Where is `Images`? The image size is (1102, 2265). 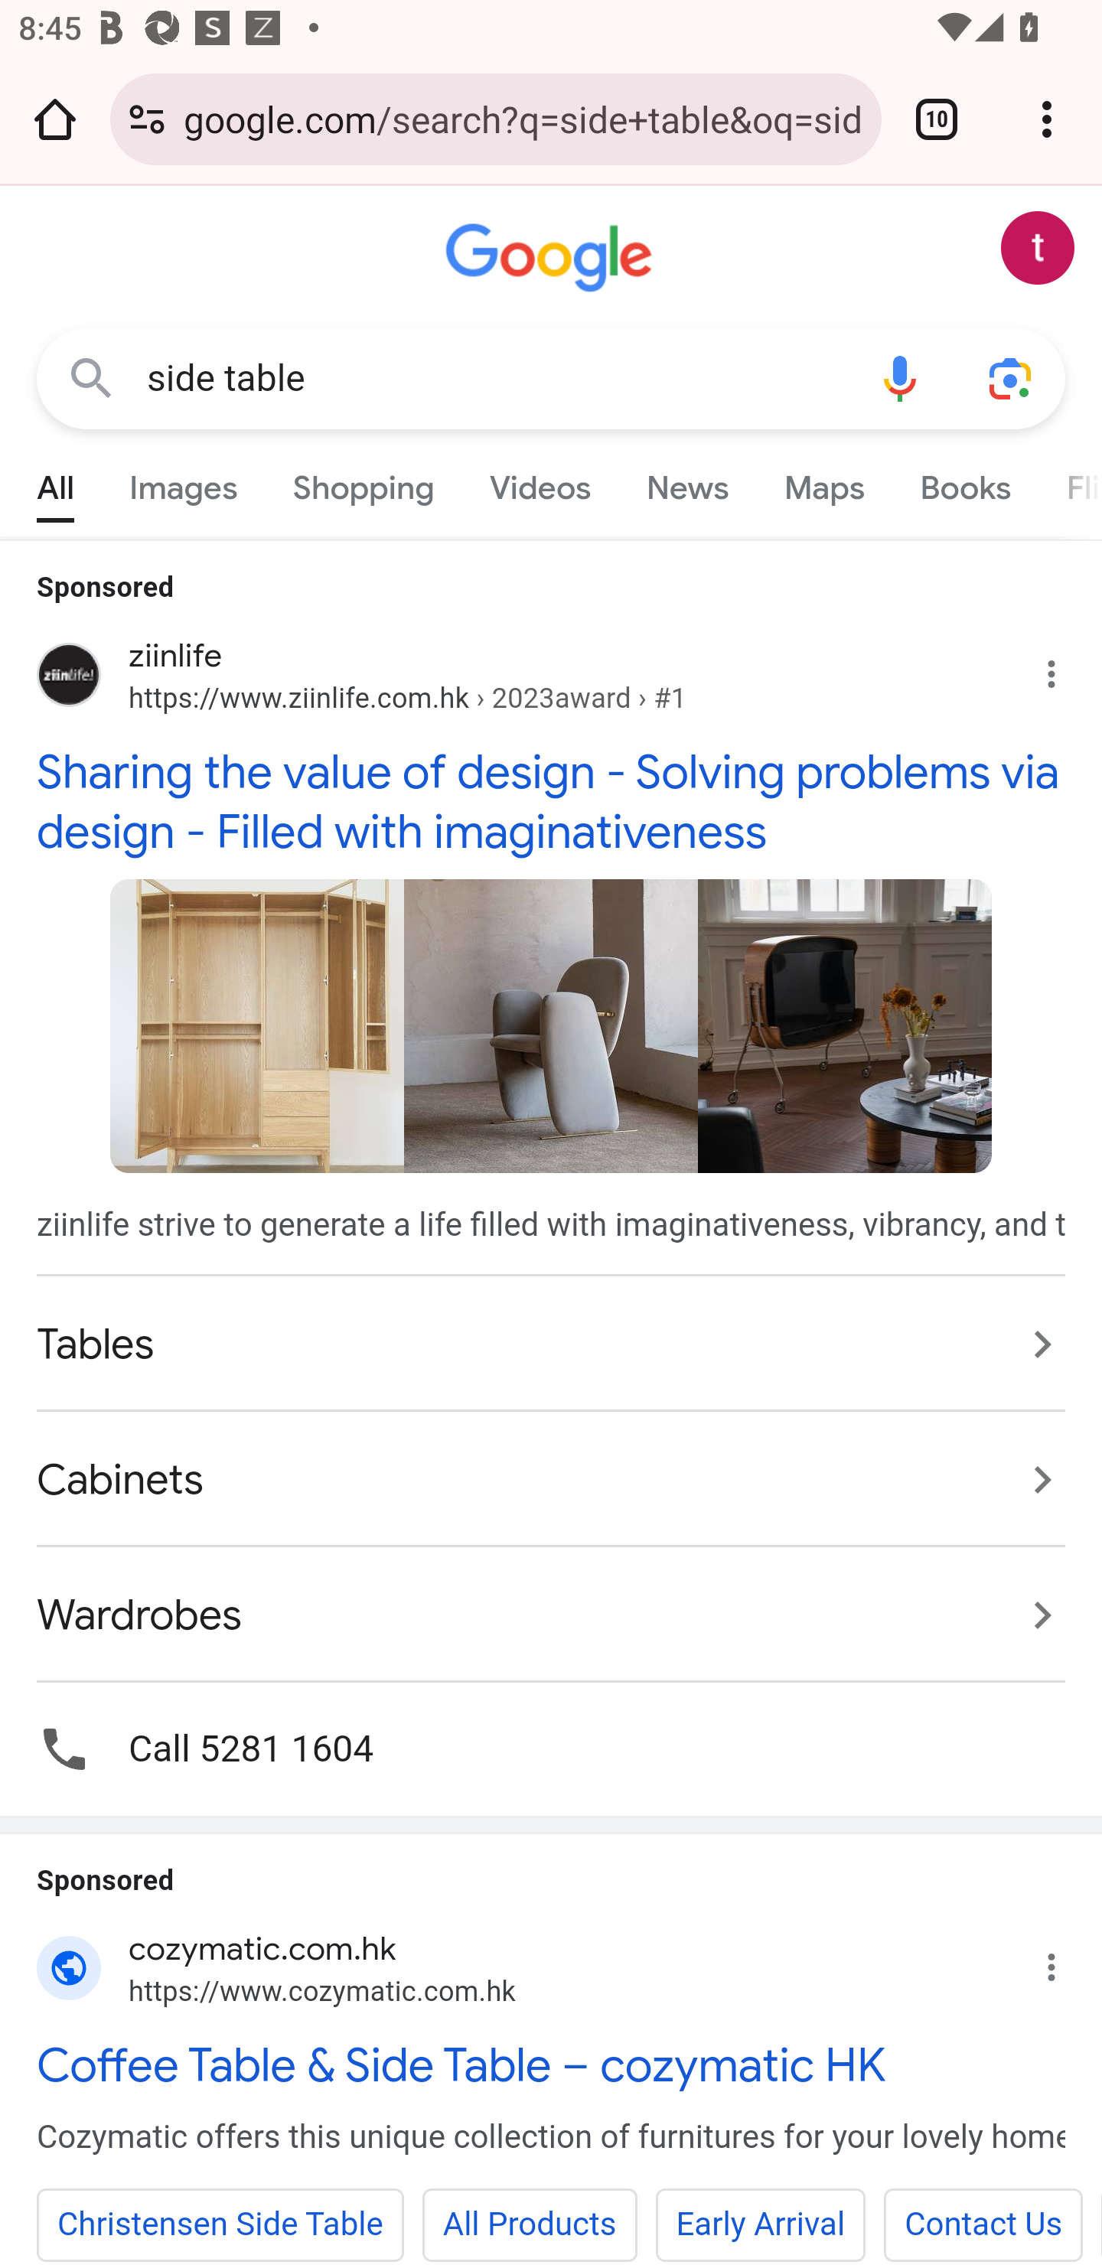
Images is located at coordinates (184, 482).